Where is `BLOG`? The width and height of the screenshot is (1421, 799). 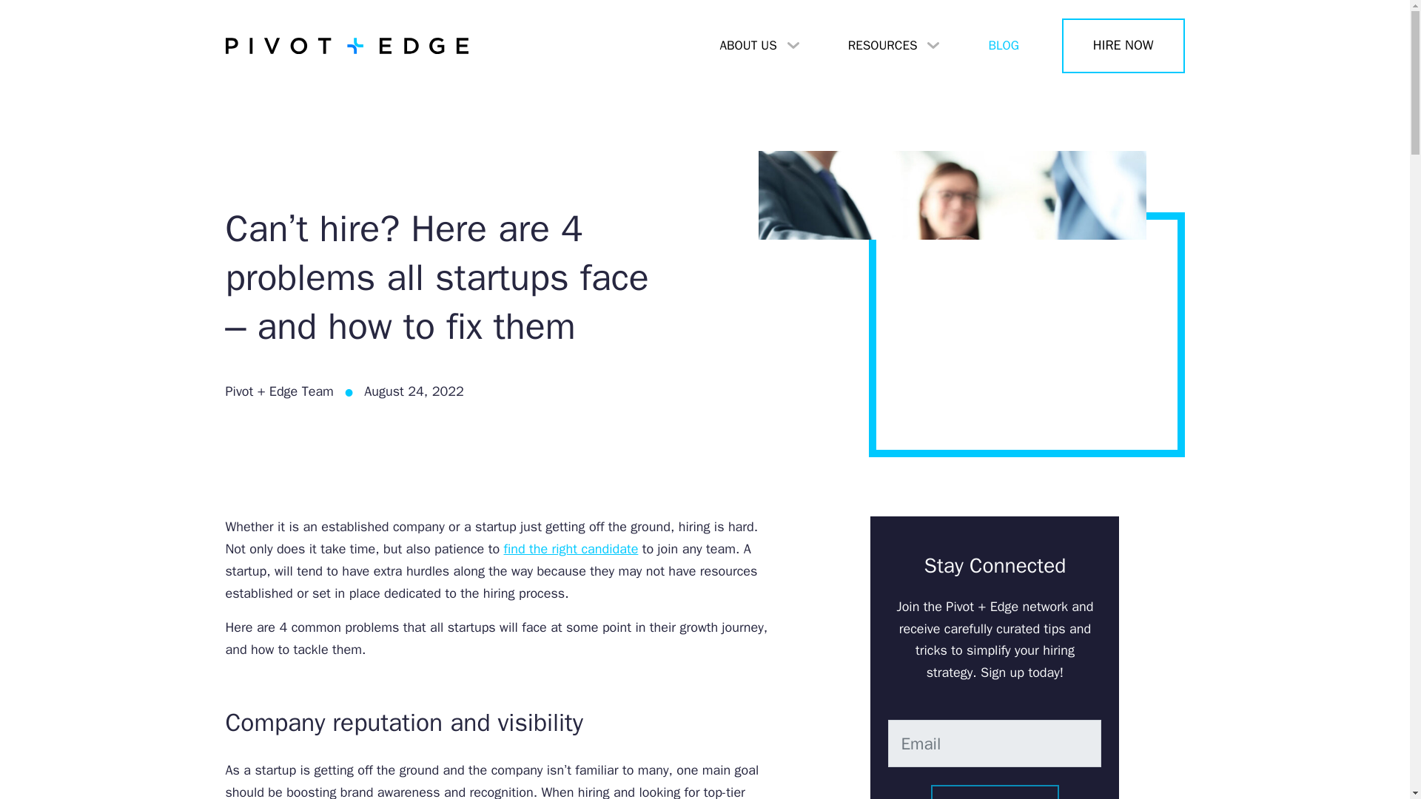 BLOG is located at coordinates (1003, 46).